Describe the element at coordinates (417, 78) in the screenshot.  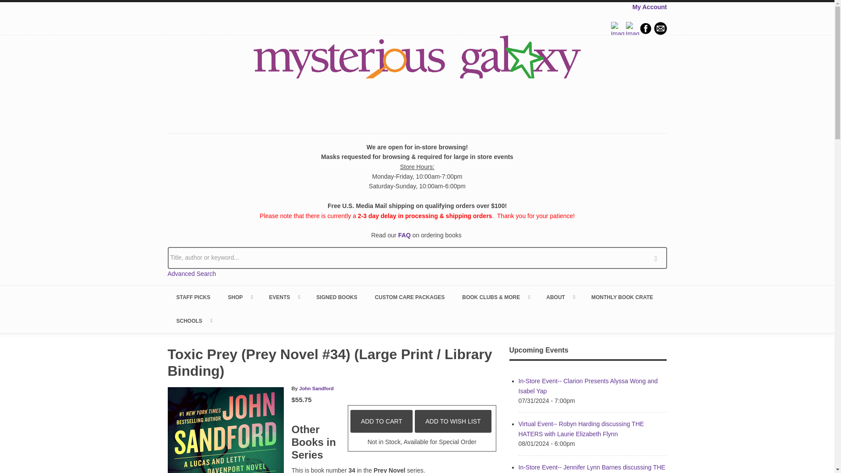
I see `Home` at that location.